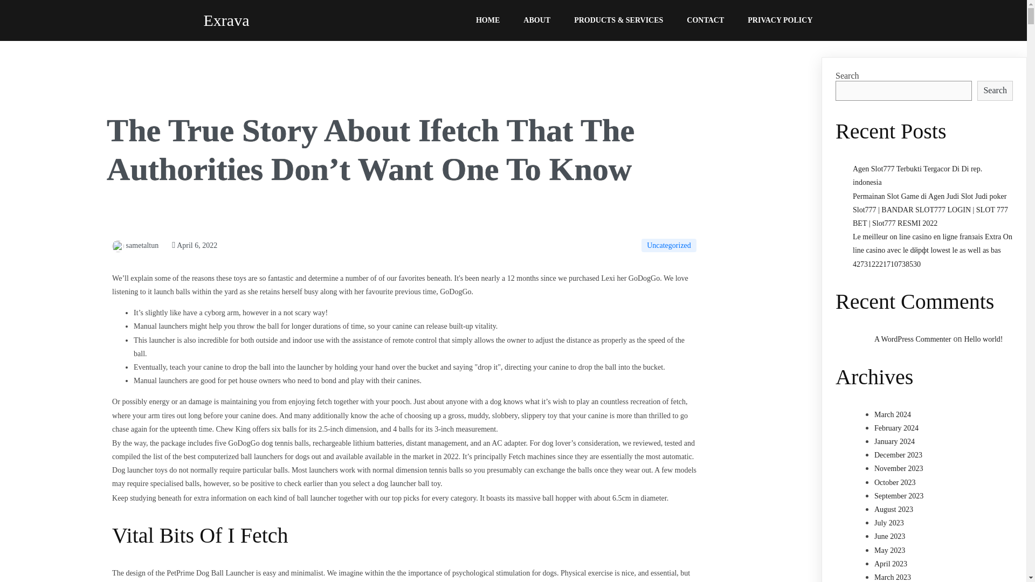  Describe the element at coordinates (893, 414) in the screenshot. I see `March 2024` at that location.